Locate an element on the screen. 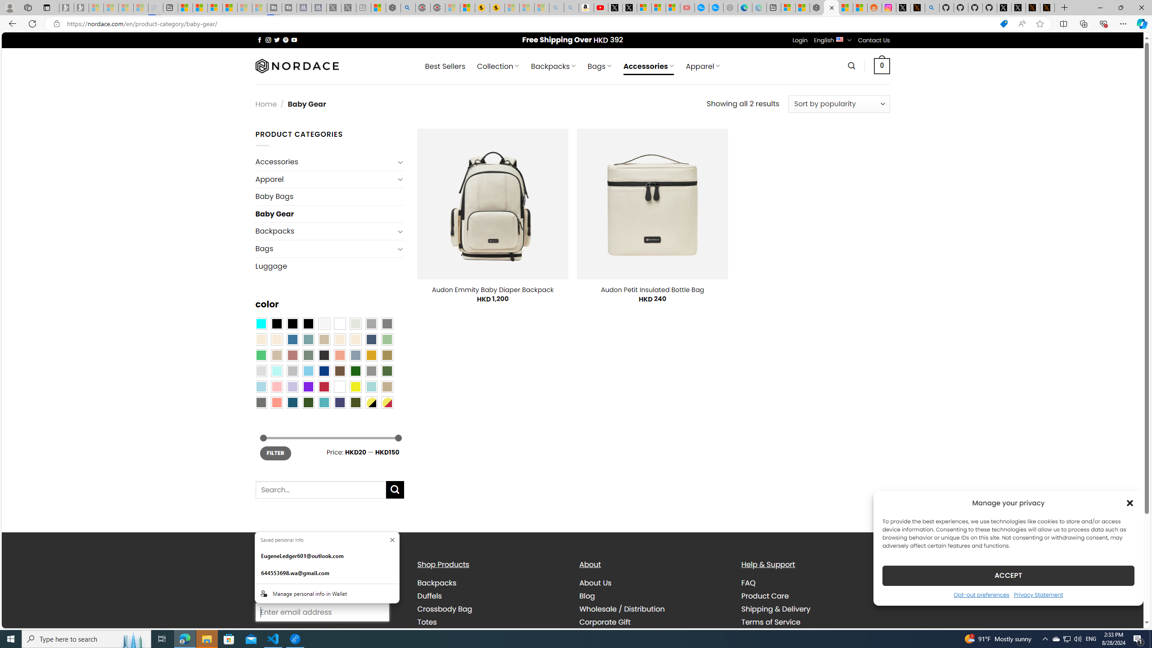 This screenshot has height=648, width=1152. Sage is located at coordinates (308, 355).